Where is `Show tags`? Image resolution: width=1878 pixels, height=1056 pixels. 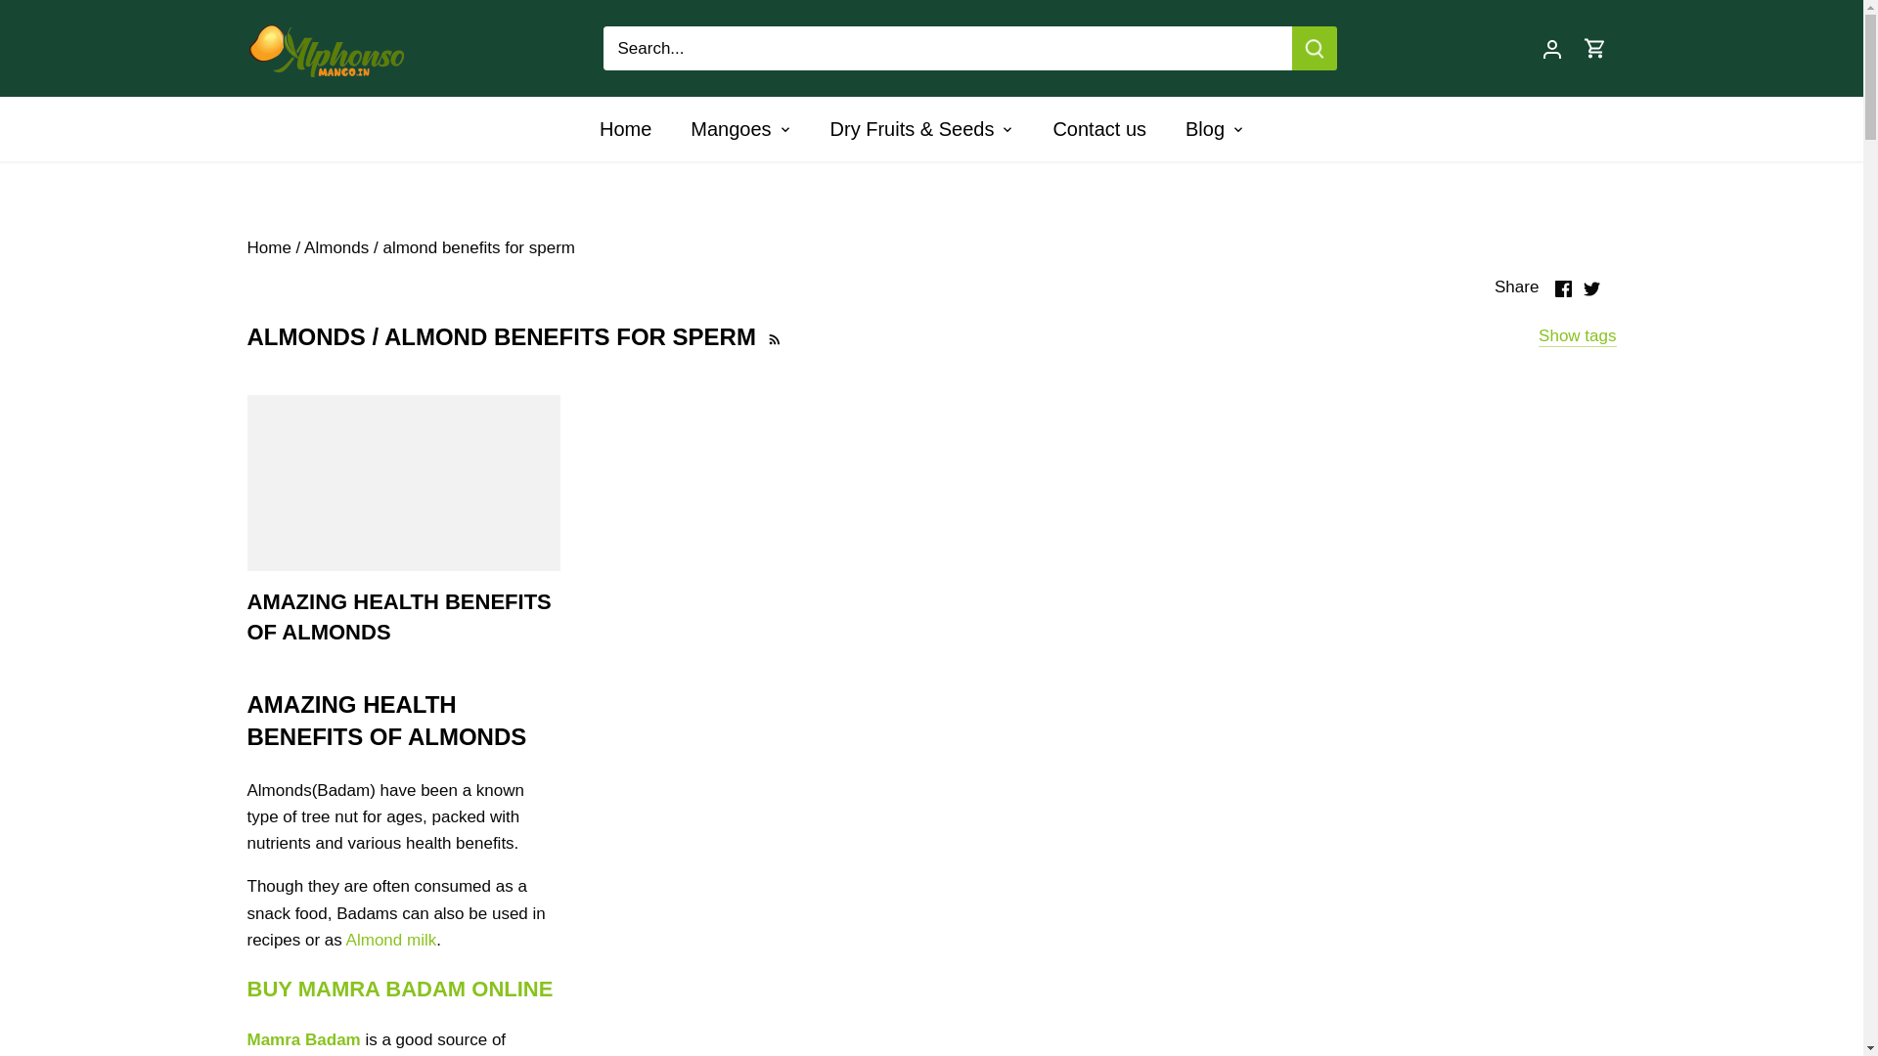
Show tags is located at coordinates (1577, 336).